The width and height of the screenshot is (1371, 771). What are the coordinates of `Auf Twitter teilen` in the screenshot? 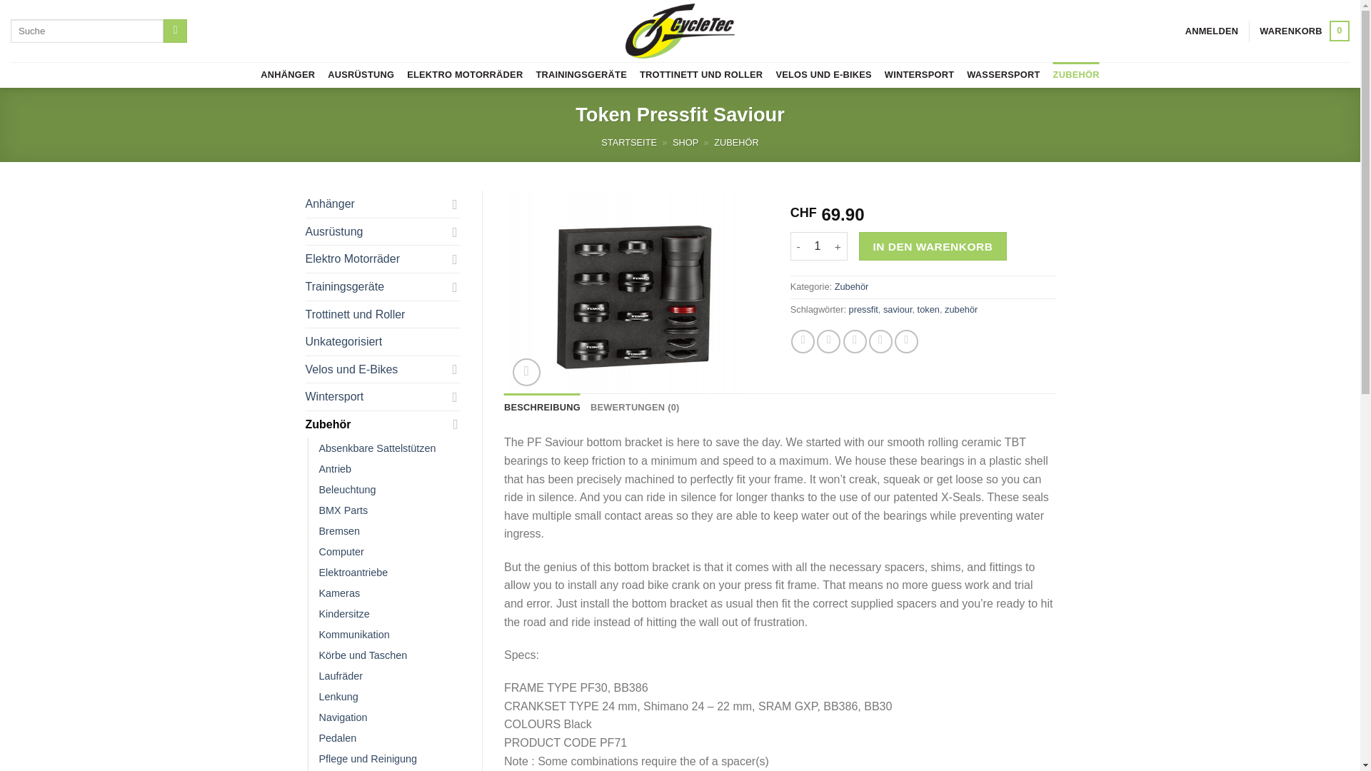 It's located at (828, 341).